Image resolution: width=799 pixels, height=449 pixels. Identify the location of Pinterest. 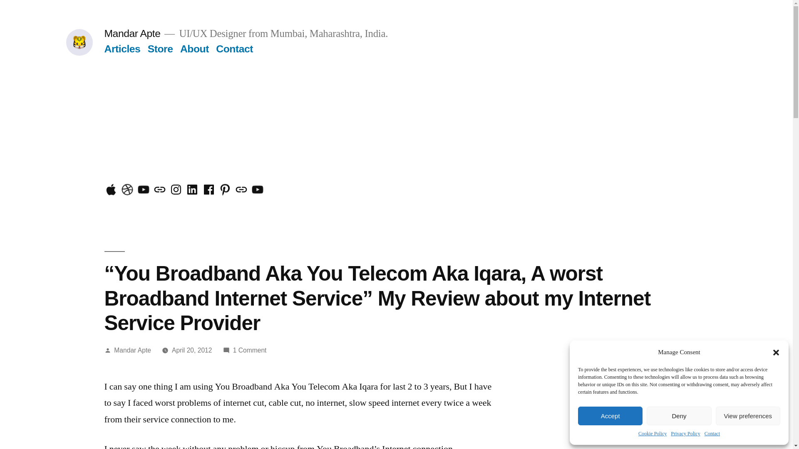
(225, 190).